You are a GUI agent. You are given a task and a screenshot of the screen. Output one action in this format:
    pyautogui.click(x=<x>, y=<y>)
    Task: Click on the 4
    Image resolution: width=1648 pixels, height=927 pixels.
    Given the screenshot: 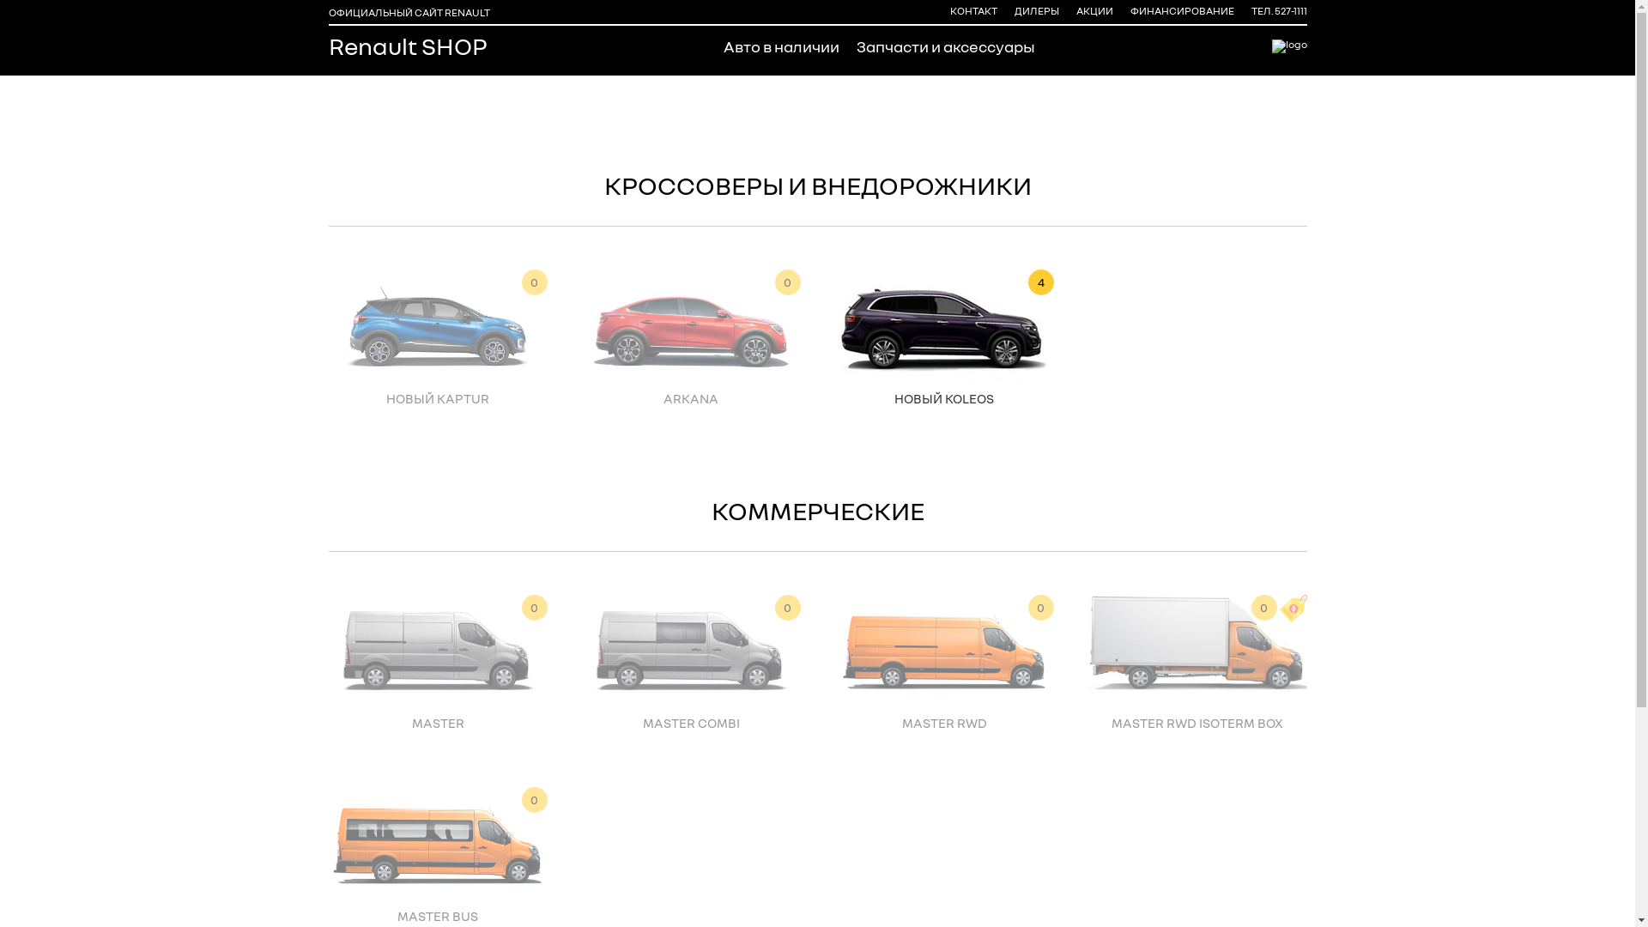 What is the action you would take?
    pyautogui.click(x=944, y=324)
    